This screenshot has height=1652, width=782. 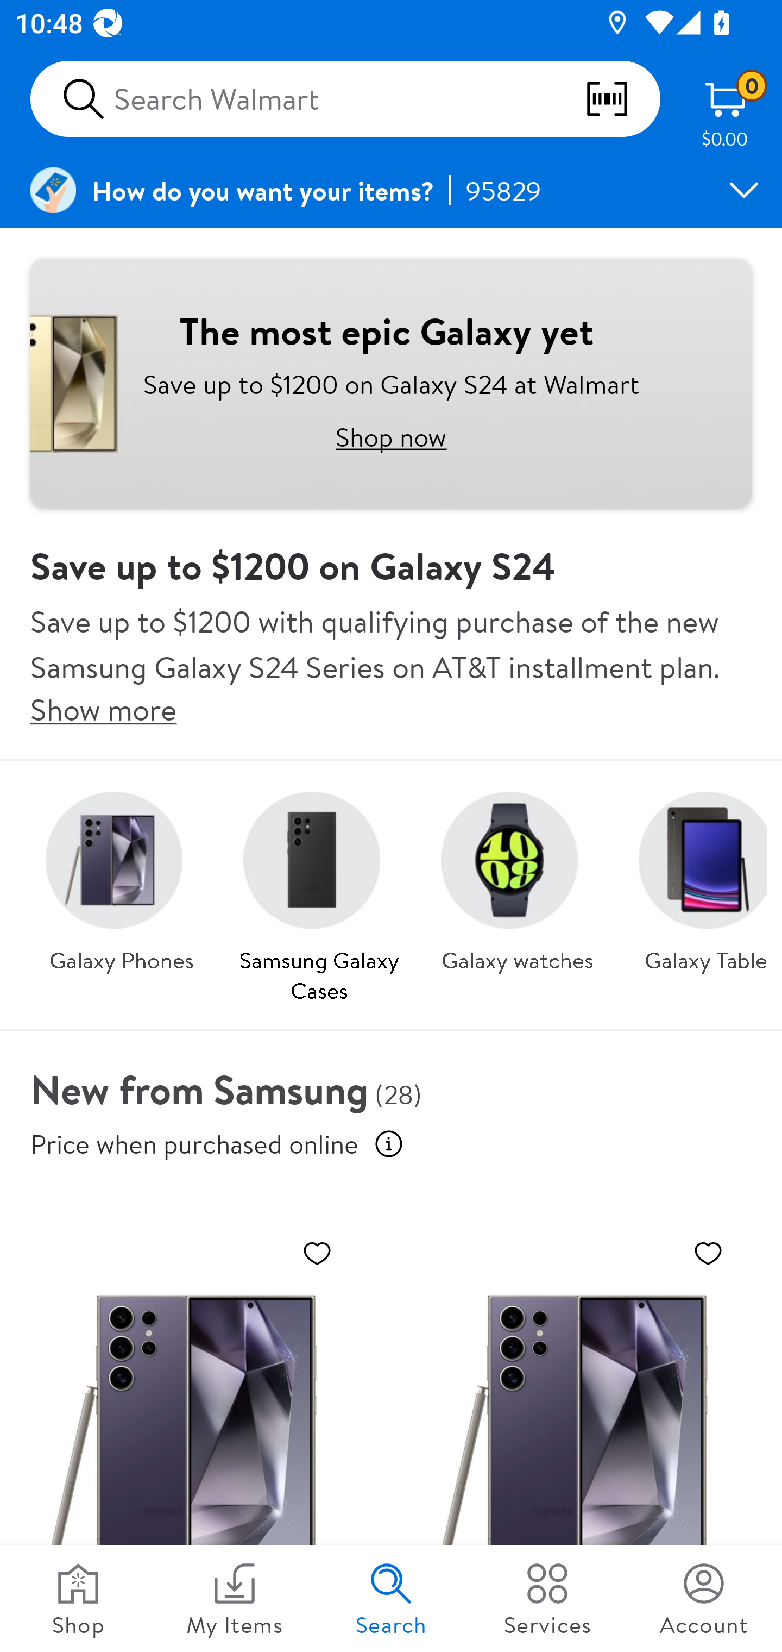 What do you see at coordinates (78, 1599) in the screenshot?
I see `Shop` at bounding box center [78, 1599].